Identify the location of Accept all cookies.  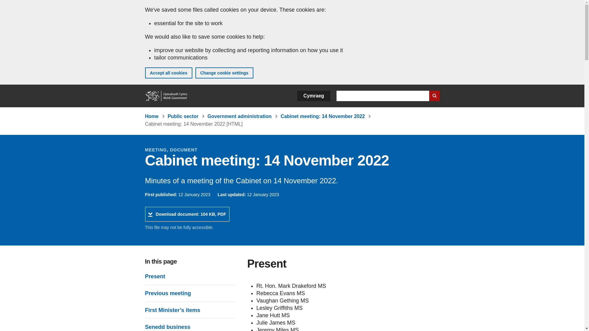
(168, 73).